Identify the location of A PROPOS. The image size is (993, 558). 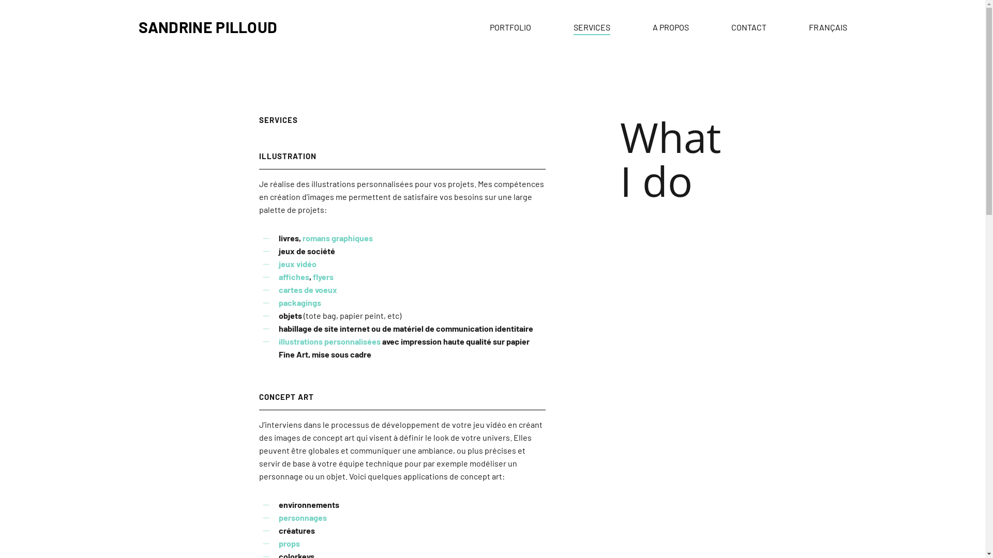
(671, 27).